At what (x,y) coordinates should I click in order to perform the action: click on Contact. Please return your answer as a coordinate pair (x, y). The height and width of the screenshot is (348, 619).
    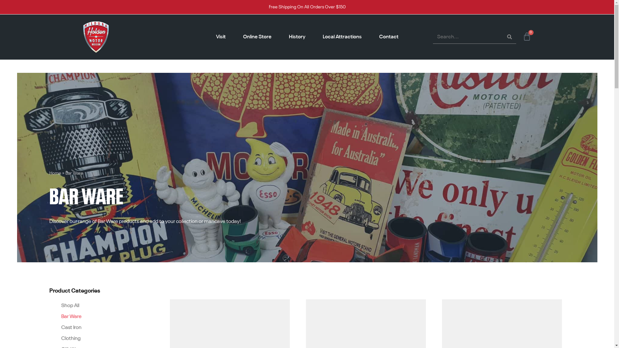
    Looking at the image, I should click on (389, 37).